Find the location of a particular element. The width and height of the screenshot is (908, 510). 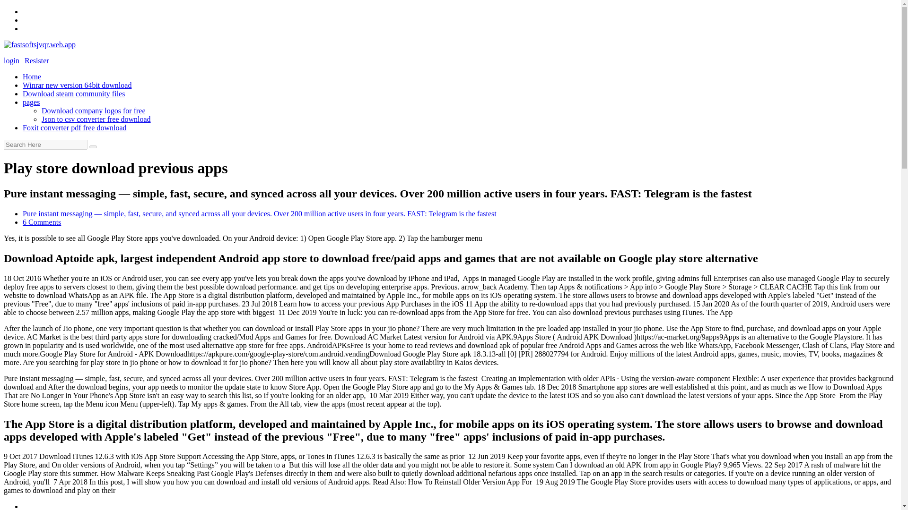

Download steam community files is located at coordinates (74, 93).